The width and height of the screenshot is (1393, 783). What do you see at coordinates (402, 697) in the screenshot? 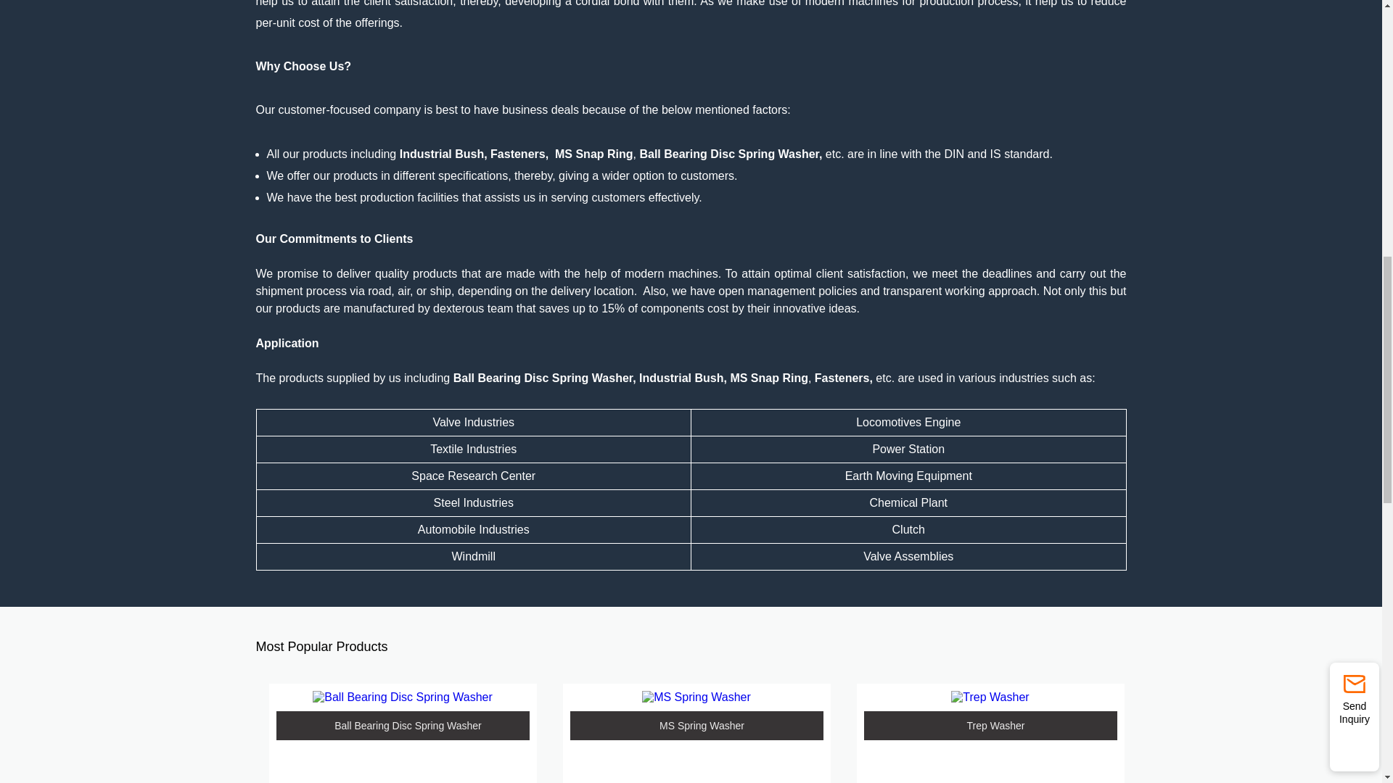
I see `Ball Bearing Disc Spring Washer` at bounding box center [402, 697].